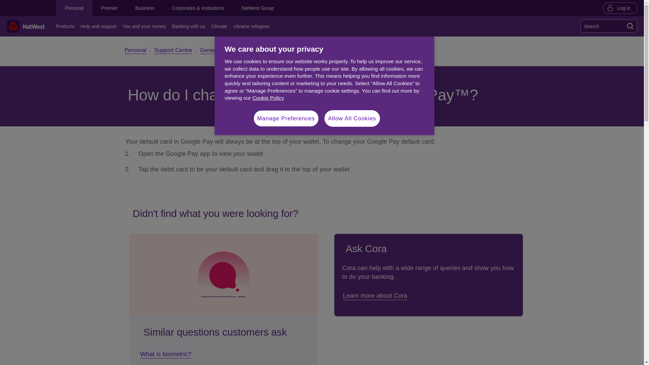  What do you see at coordinates (620, 8) in the screenshot?
I see `Log in` at bounding box center [620, 8].